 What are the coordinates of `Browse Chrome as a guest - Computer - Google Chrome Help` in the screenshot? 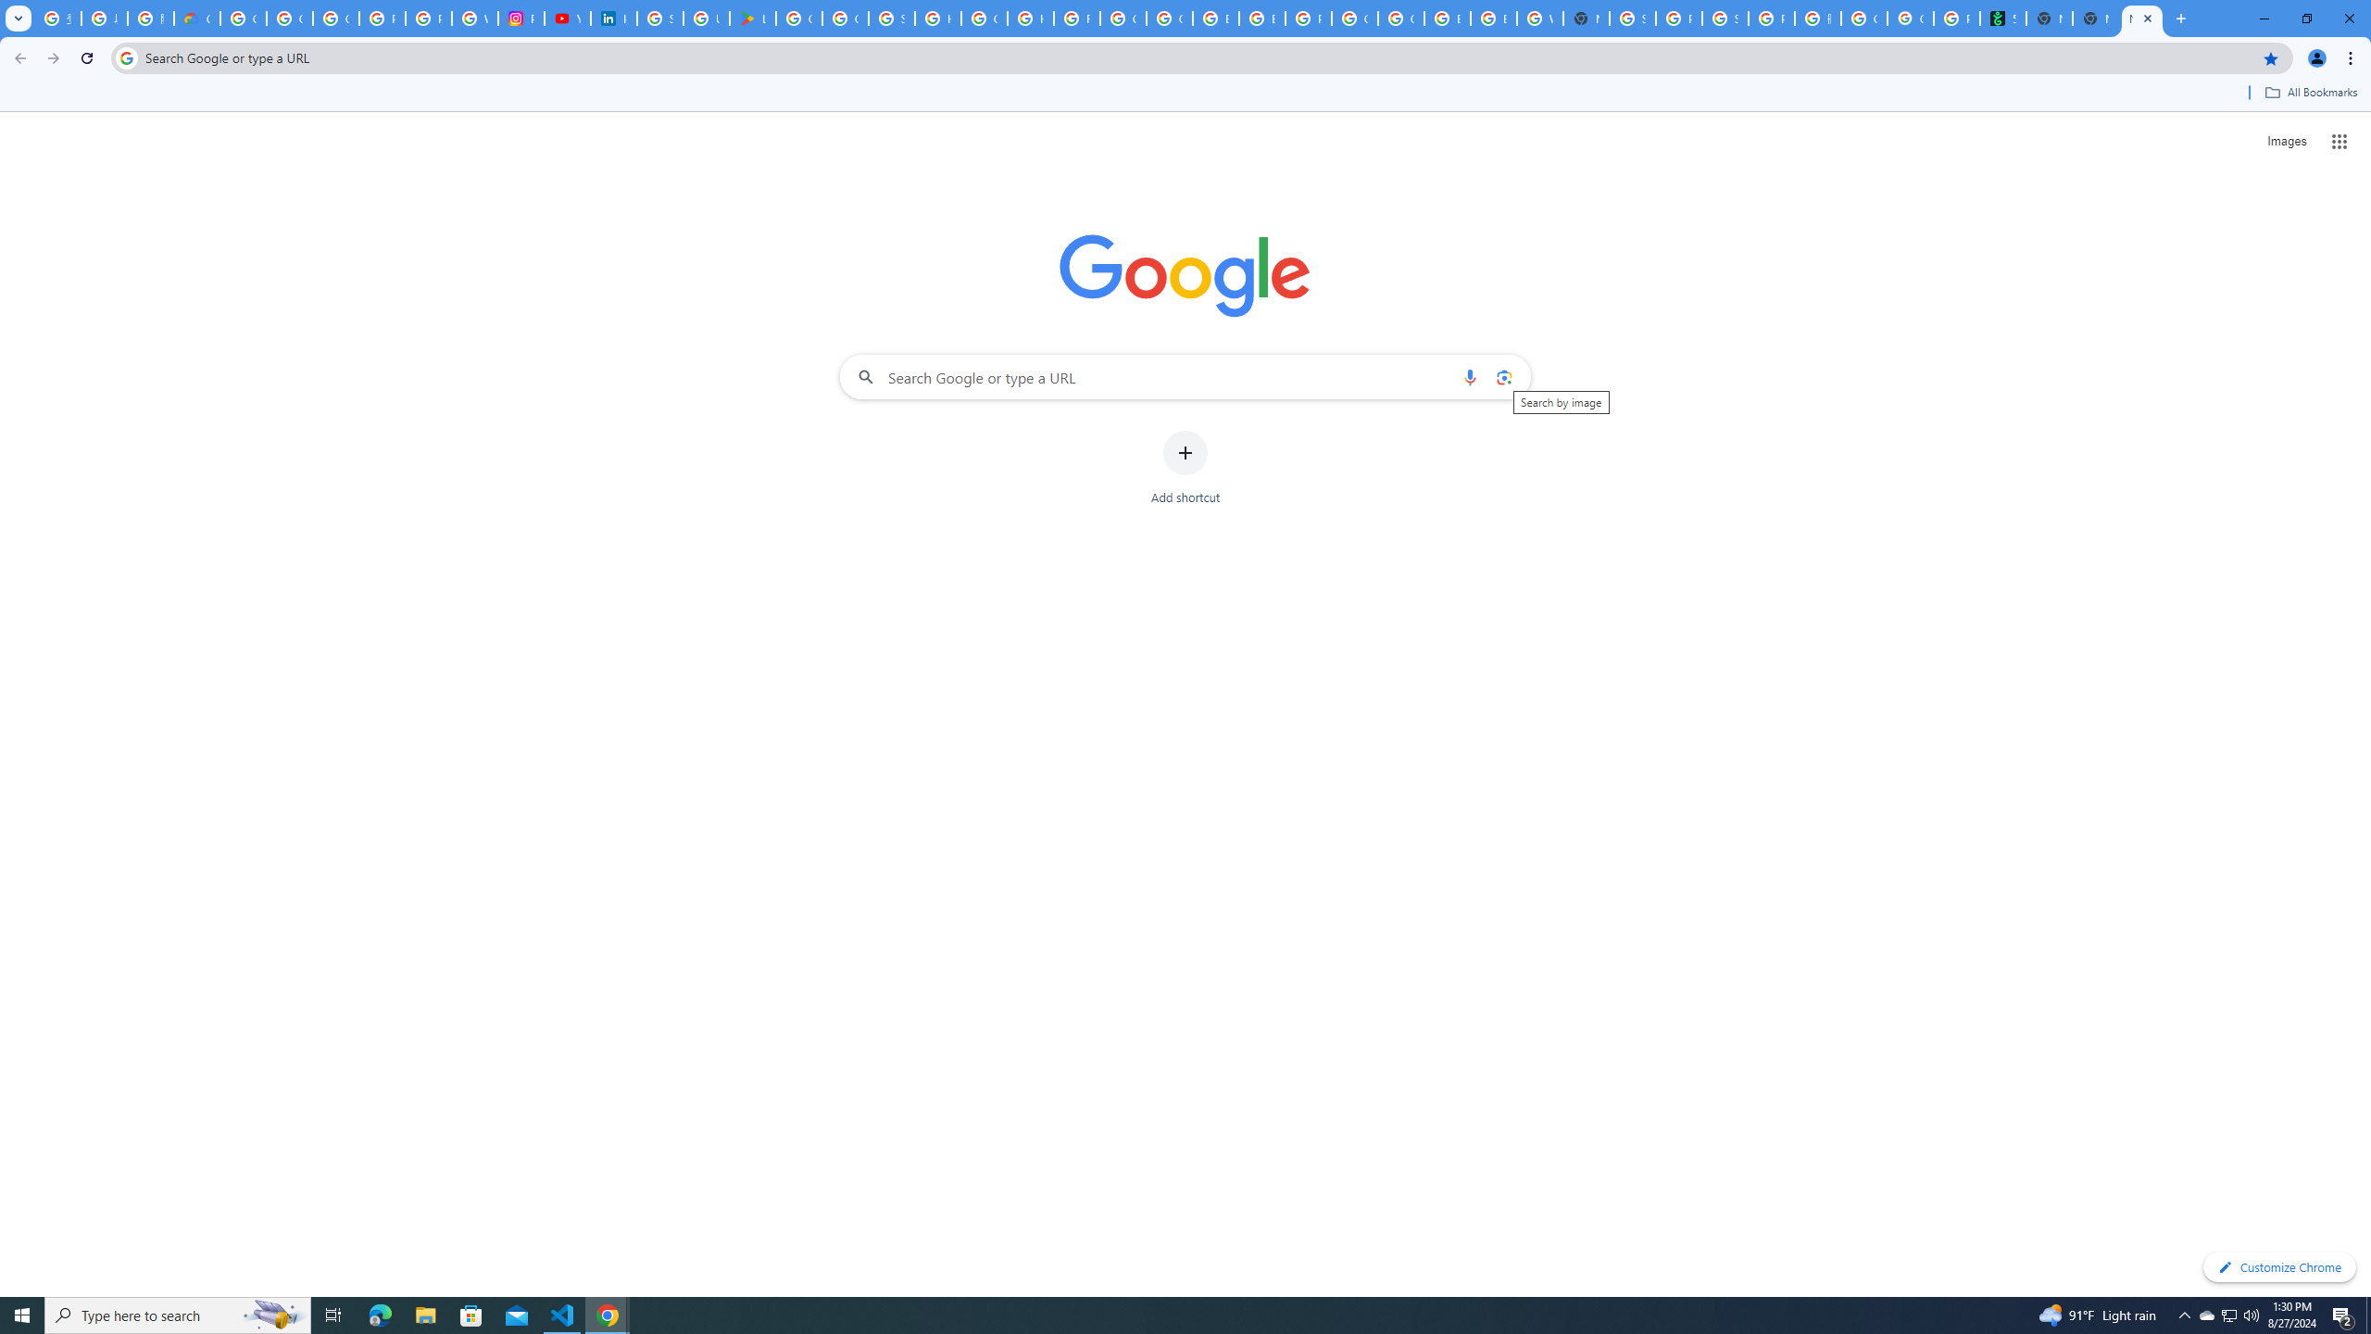 It's located at (1493, 19).